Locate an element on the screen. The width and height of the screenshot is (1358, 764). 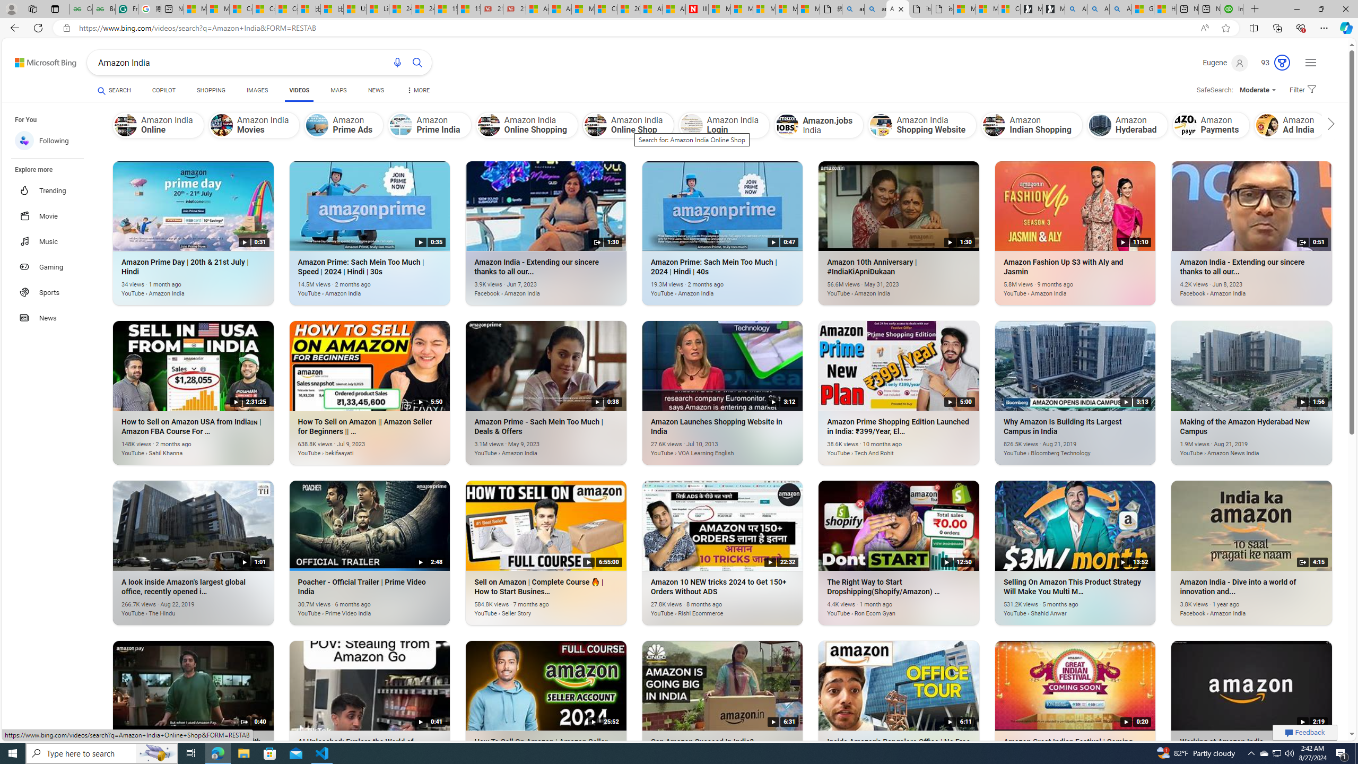
Moderate SafeSearch: is located at coordinates (1257, 90).